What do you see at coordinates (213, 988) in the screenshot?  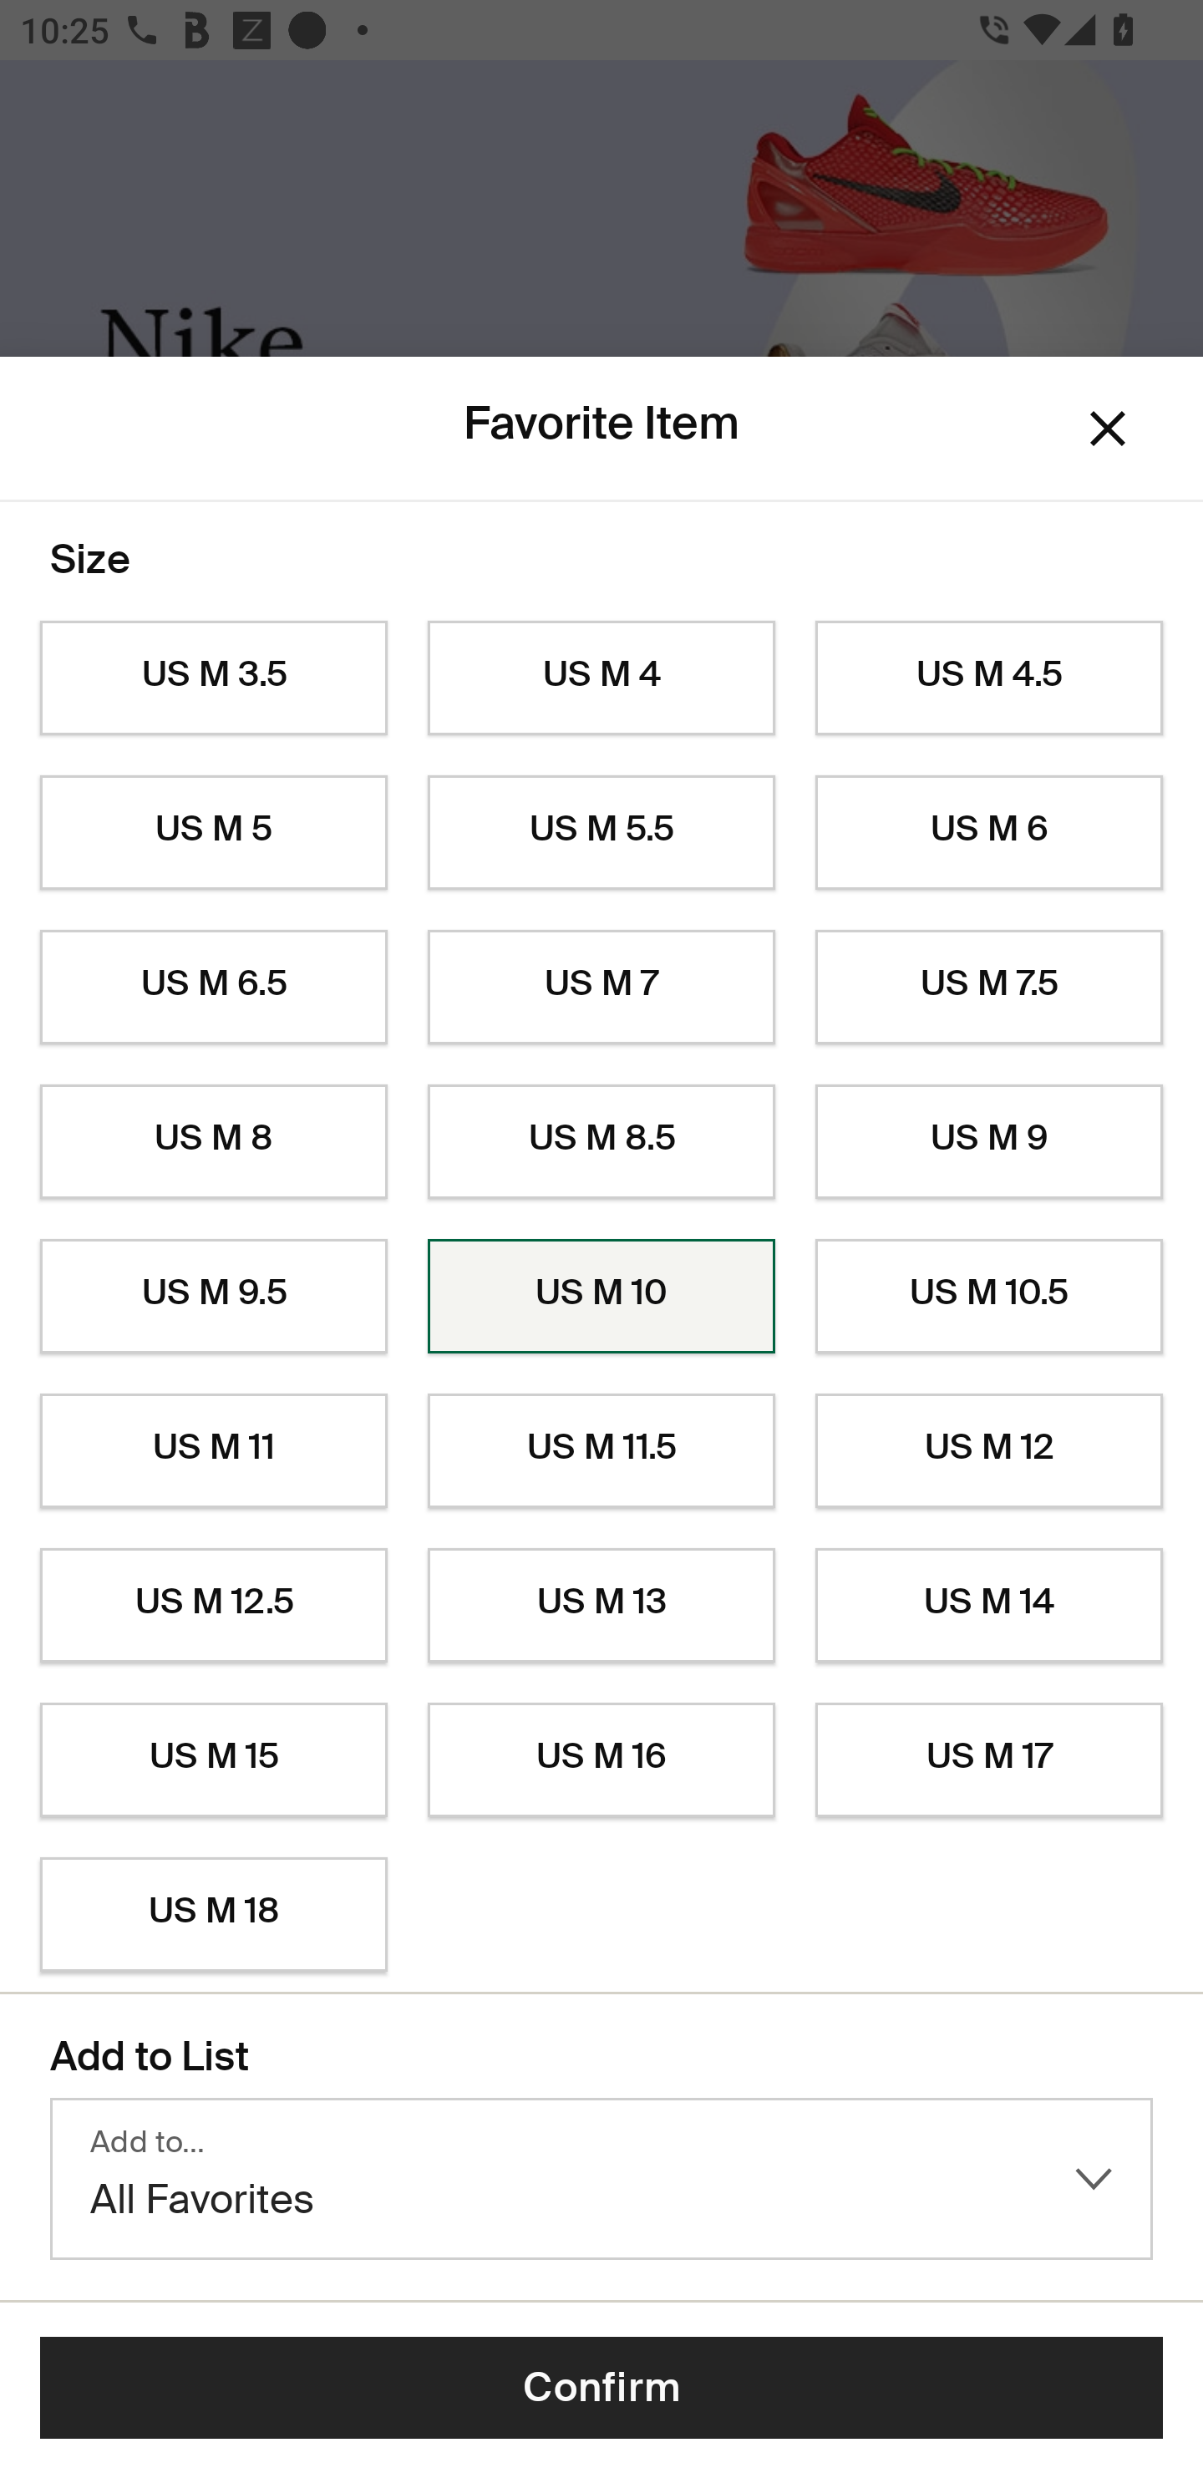 I see `US M 6.5` at bounding box center [213, 988].